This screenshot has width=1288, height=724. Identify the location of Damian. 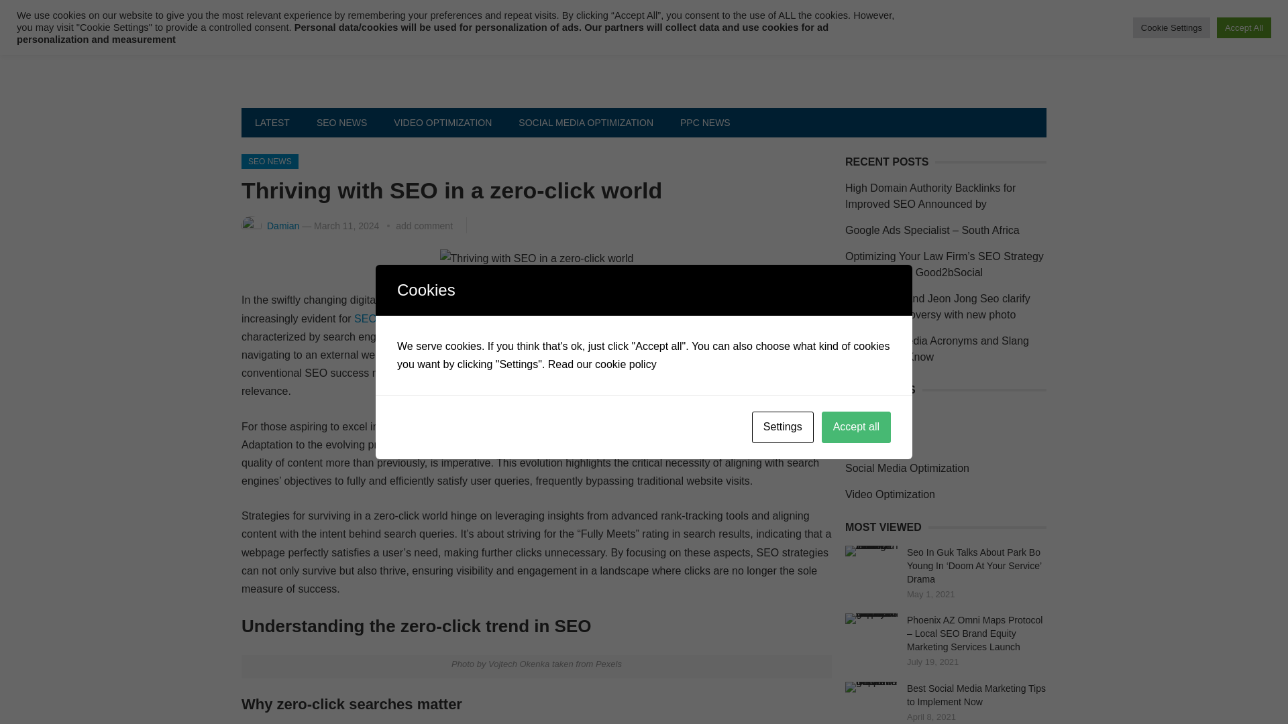
(282, 225).